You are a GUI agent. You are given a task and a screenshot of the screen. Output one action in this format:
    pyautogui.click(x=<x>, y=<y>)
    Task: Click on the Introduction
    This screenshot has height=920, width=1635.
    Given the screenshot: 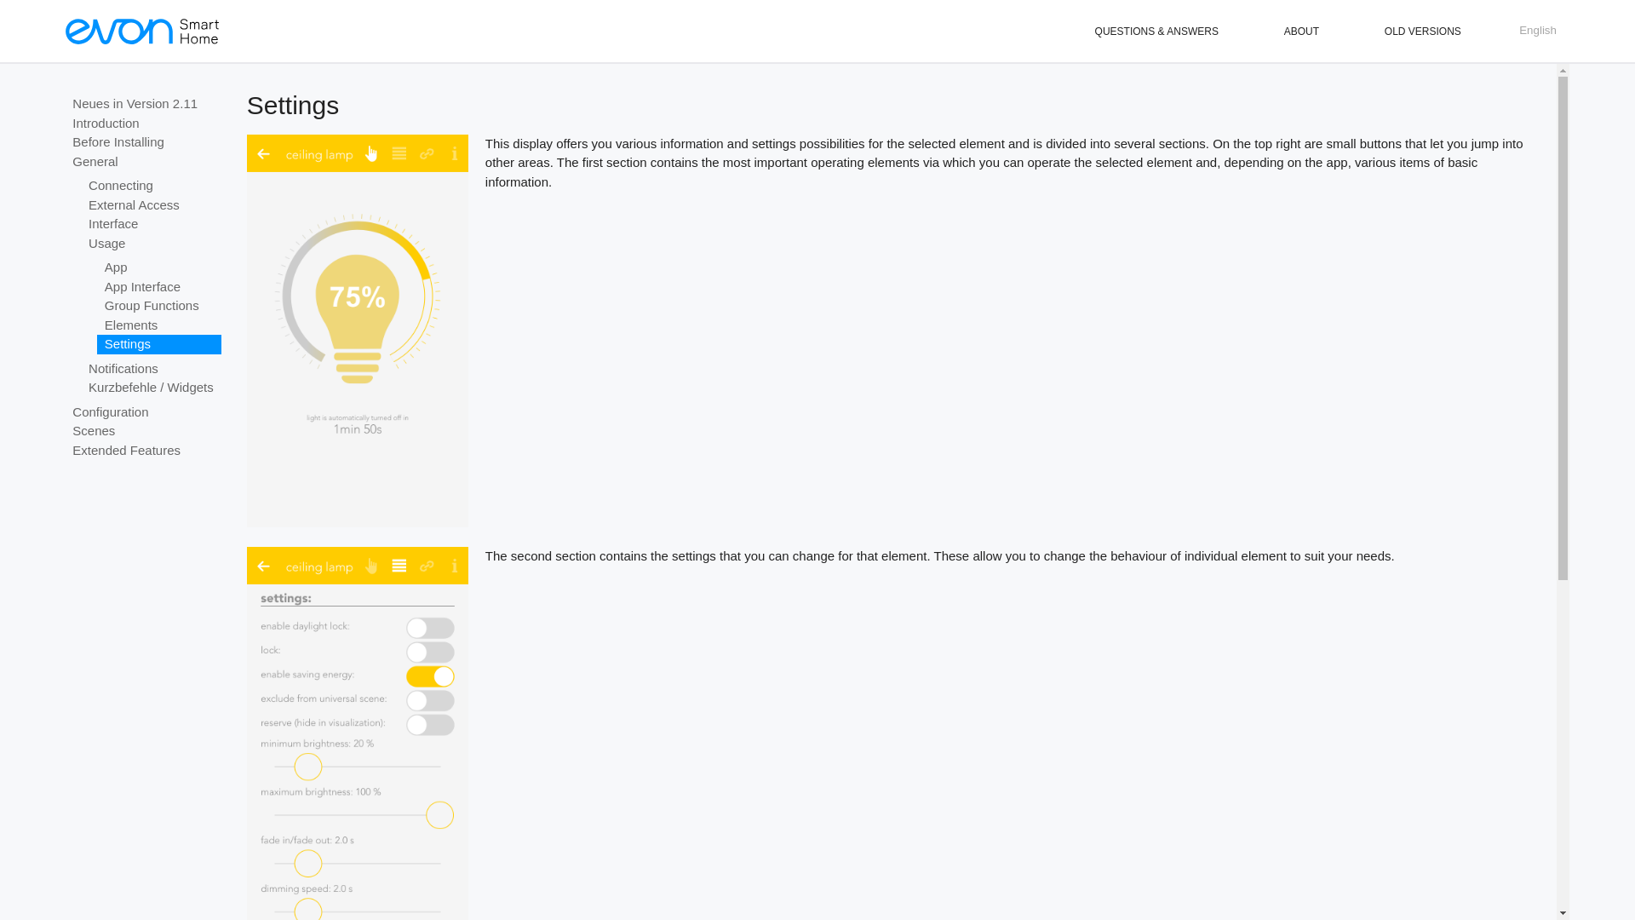 What is the action you would take?
    pyautogui.click(x=143, y=123)
    